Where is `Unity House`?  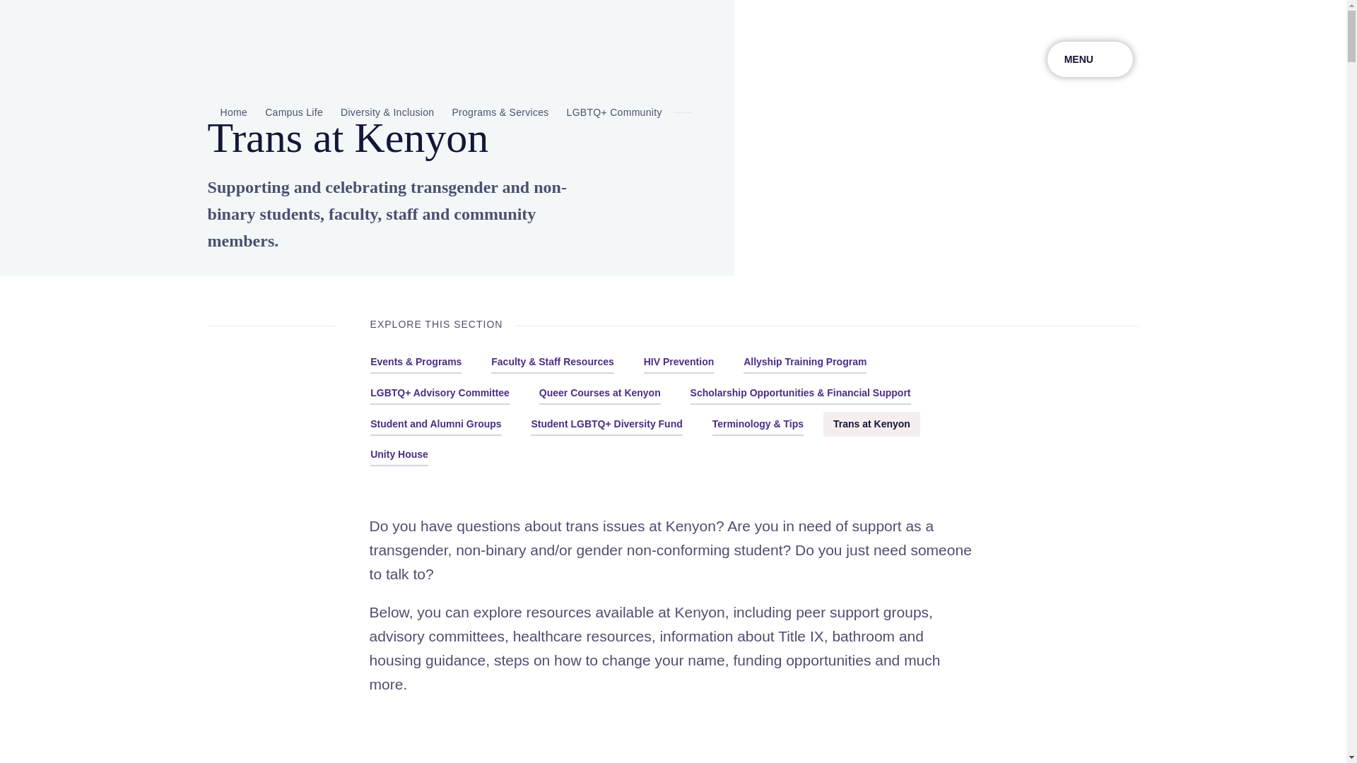 Unity House is located at coordinates (399, 455).